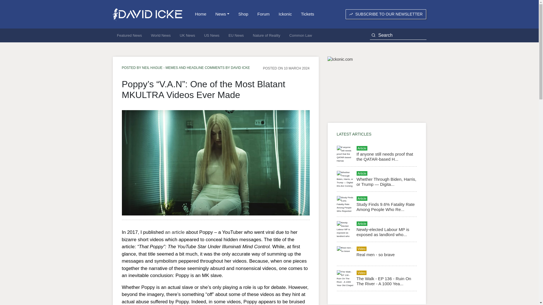  I want to click on EU News, so click(236, 36).